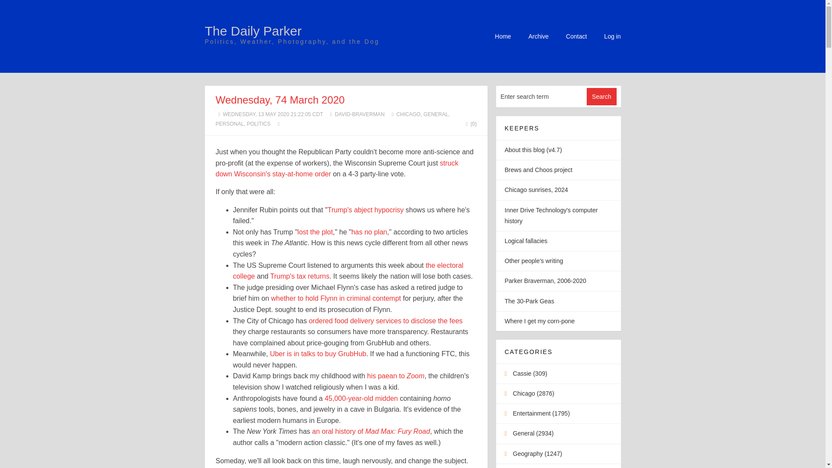 This screenshot has height=468, width=832. What do you see at coordinates (601, 97) in the screenshot?
I see `Search` at bounding box center [601, 97].